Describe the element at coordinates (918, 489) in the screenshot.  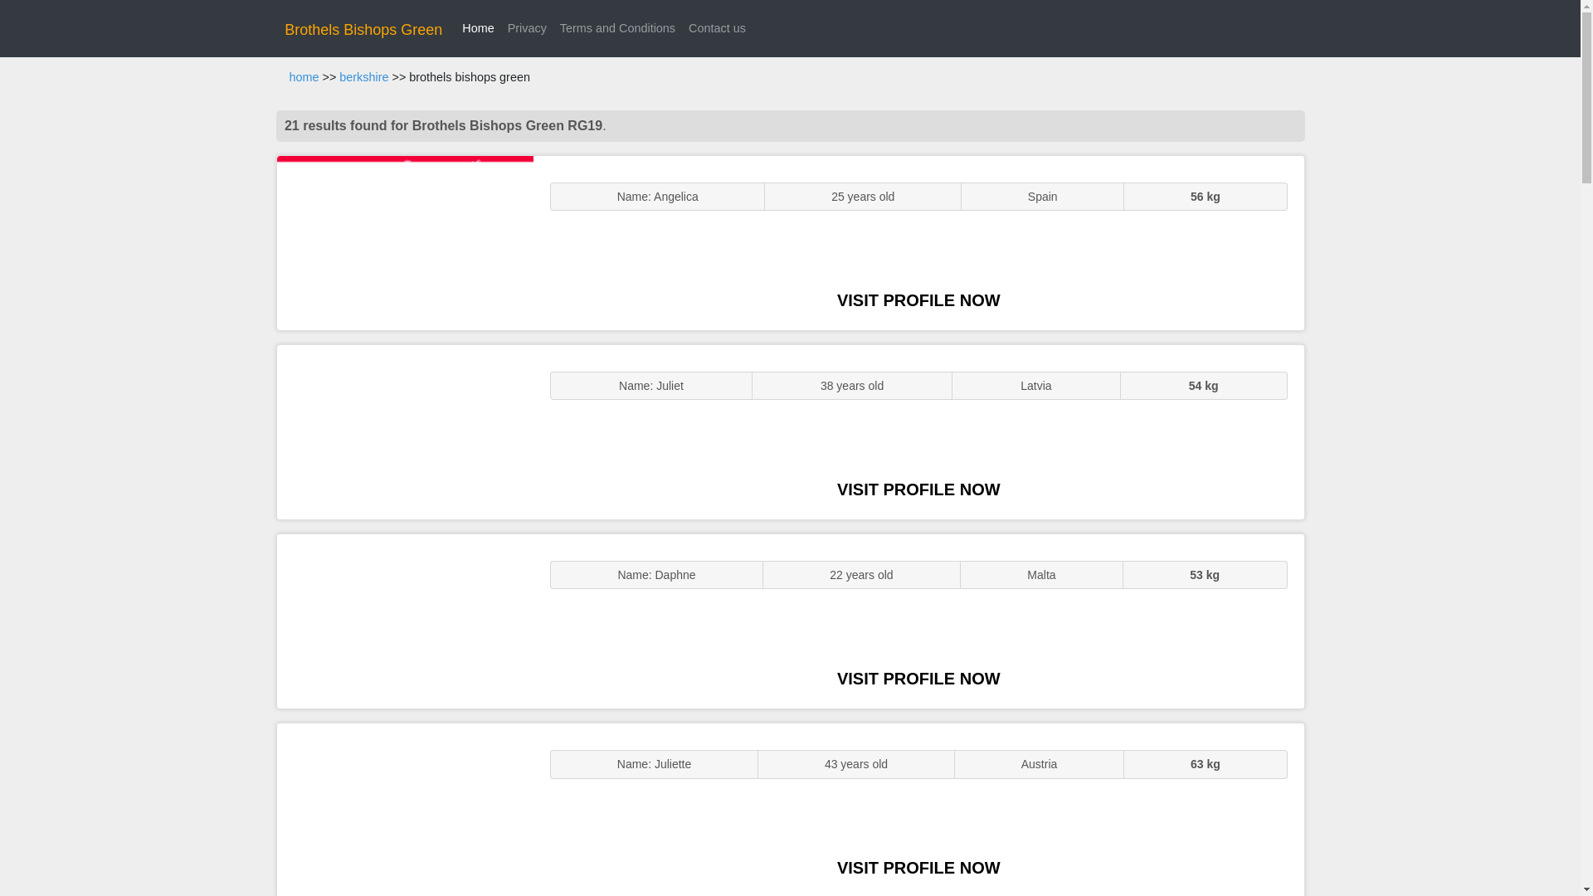
I see `VISIT PROFILE NOW` at that location.